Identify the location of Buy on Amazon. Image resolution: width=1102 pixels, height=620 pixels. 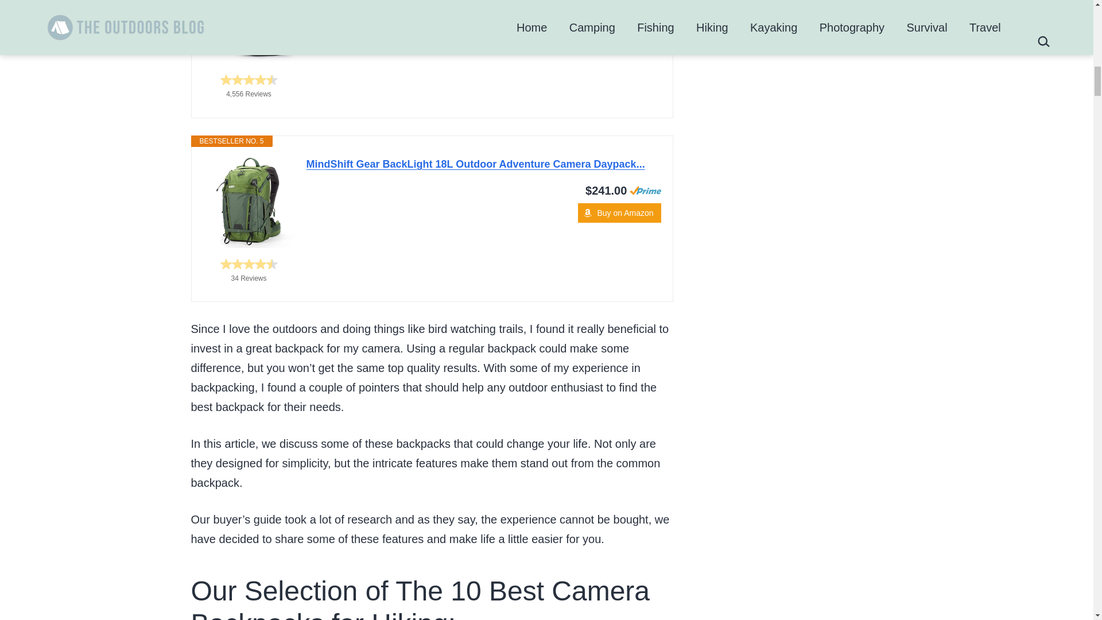
(619, 33).